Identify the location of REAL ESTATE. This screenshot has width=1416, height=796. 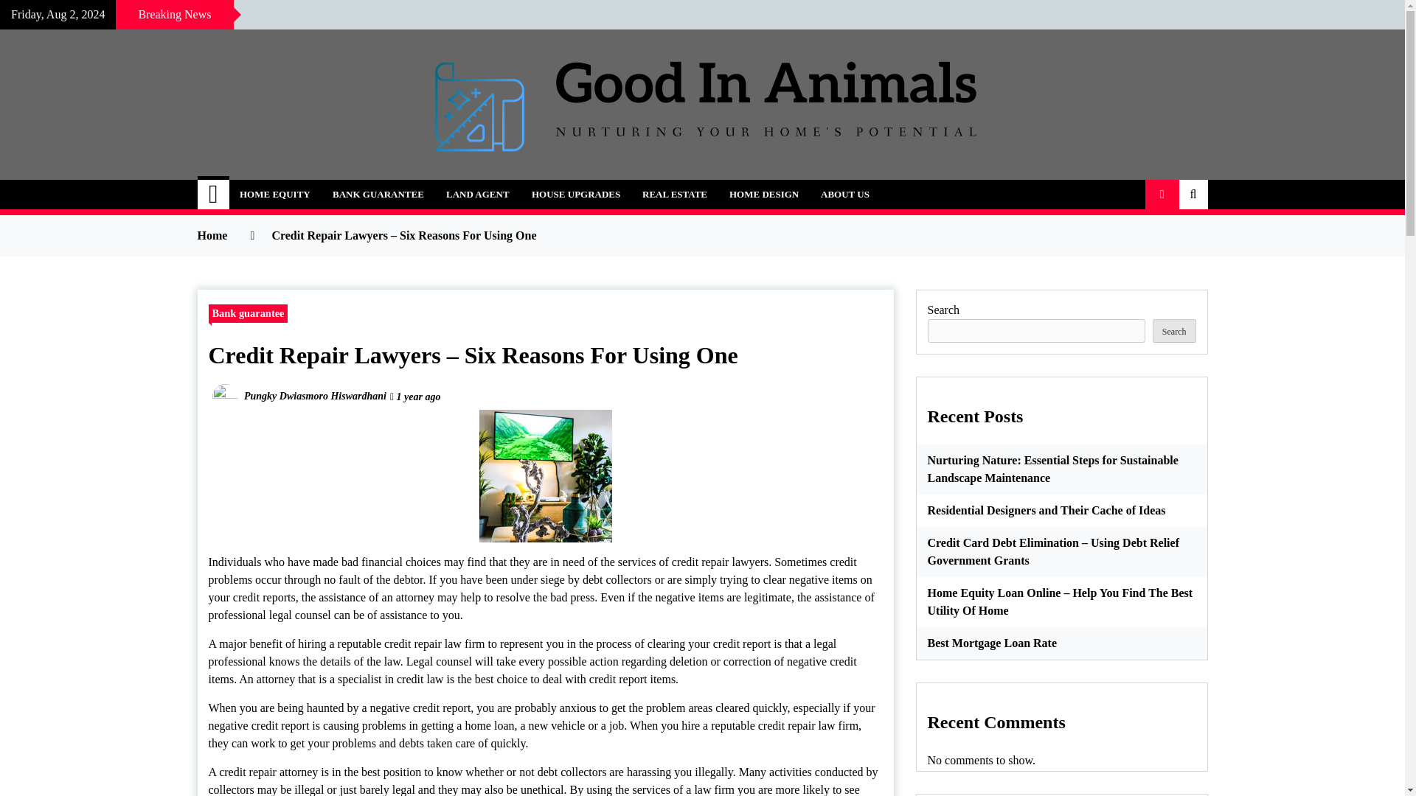
(674, 195).